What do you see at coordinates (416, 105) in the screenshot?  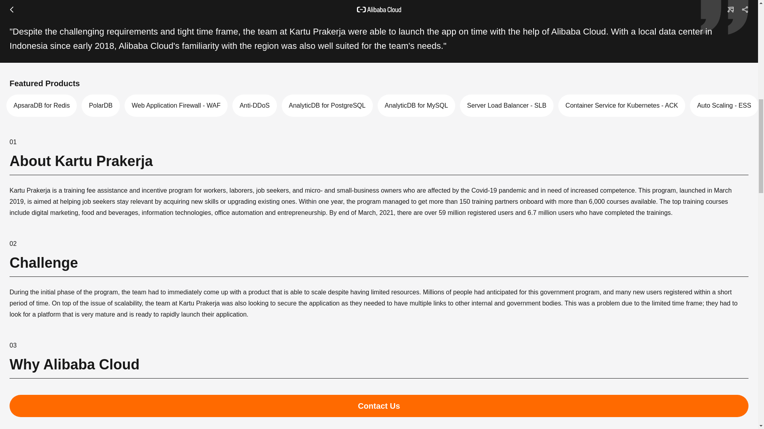 I see `AnalyticDB for MySQL` at bounding box center [416, 105].